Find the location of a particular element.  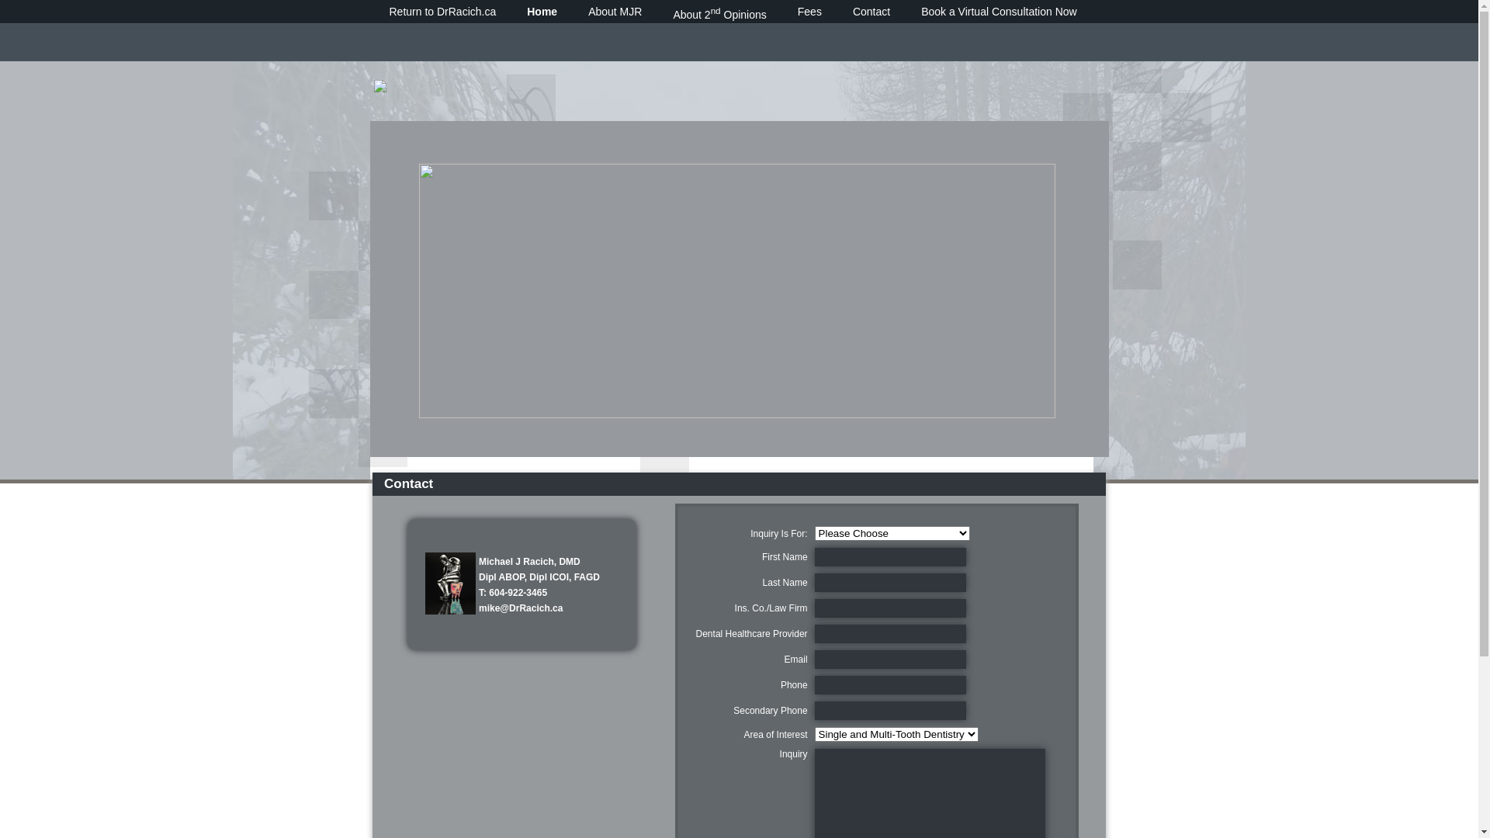

About 2nd Opinions is located at coordinates (719, 13).